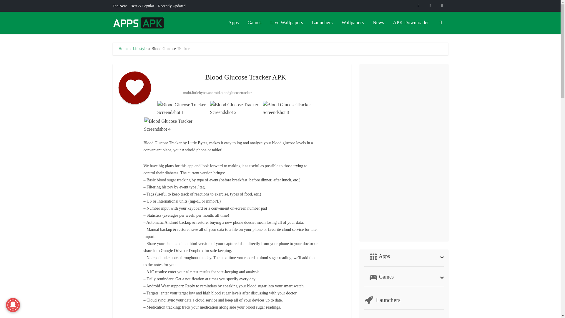  I want to click on Live Wallpapers, so click(286, 22).